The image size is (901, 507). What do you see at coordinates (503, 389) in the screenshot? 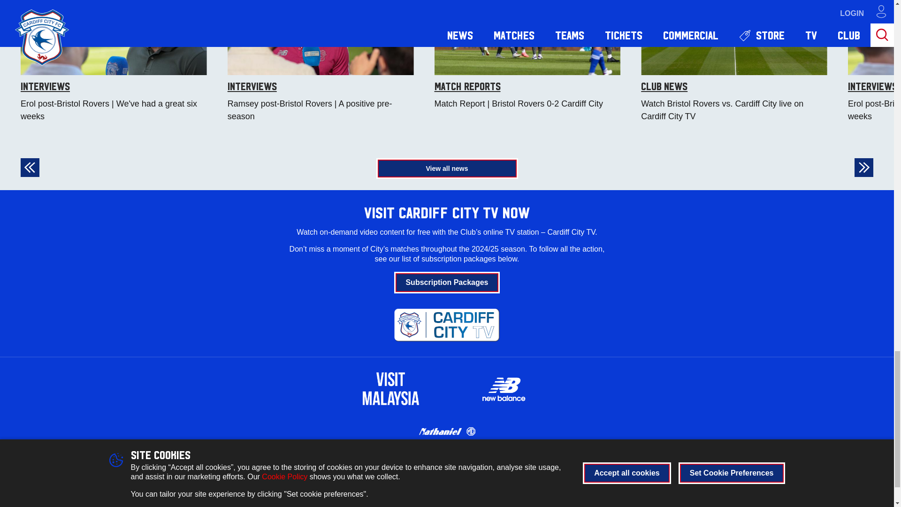
I see `New Balance` at bounding box center [503, 389].